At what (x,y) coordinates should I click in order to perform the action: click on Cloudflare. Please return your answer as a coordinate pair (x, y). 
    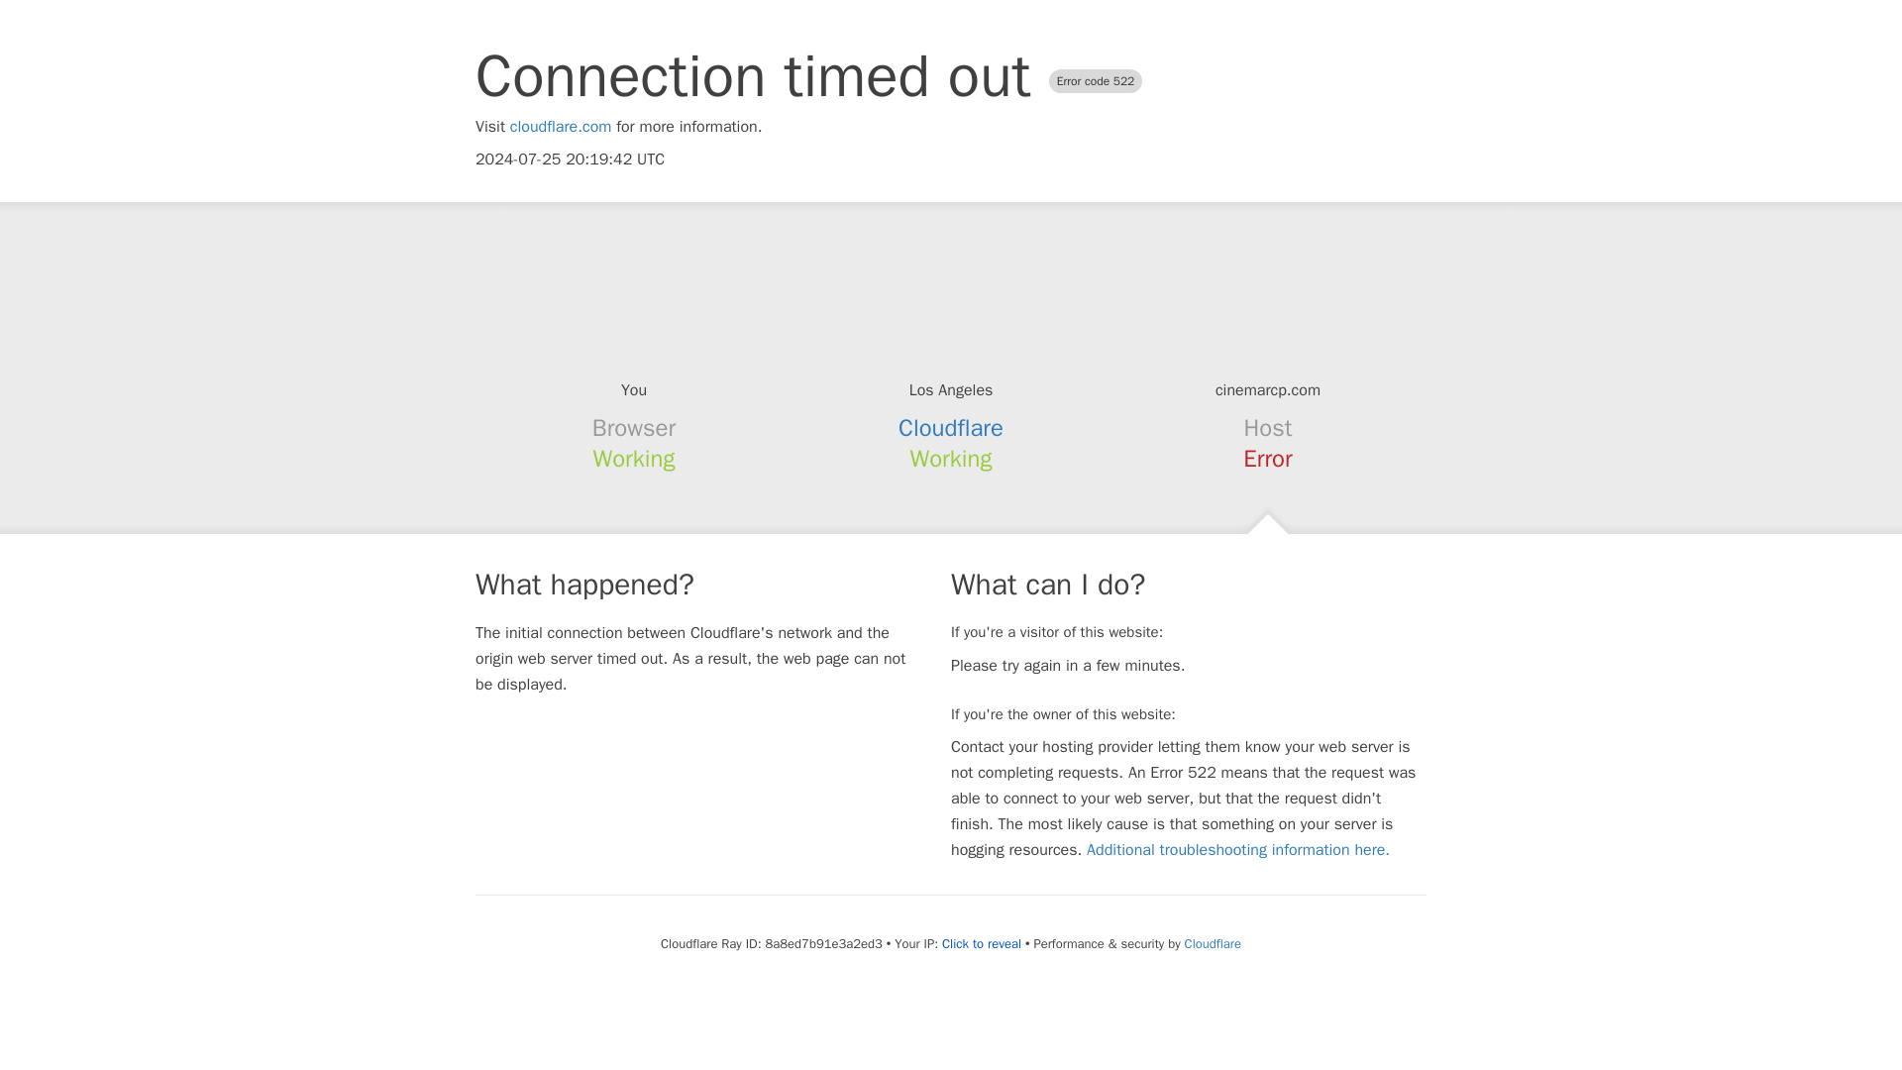
    Looking at the image, I should click on (951, 428).